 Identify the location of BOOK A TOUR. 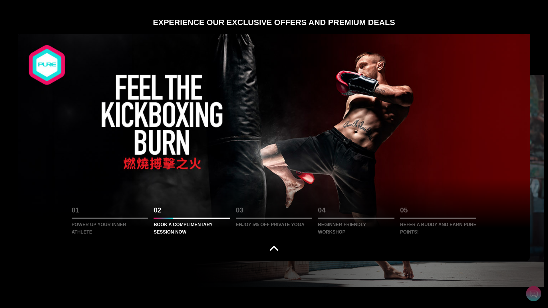
(460, 17).